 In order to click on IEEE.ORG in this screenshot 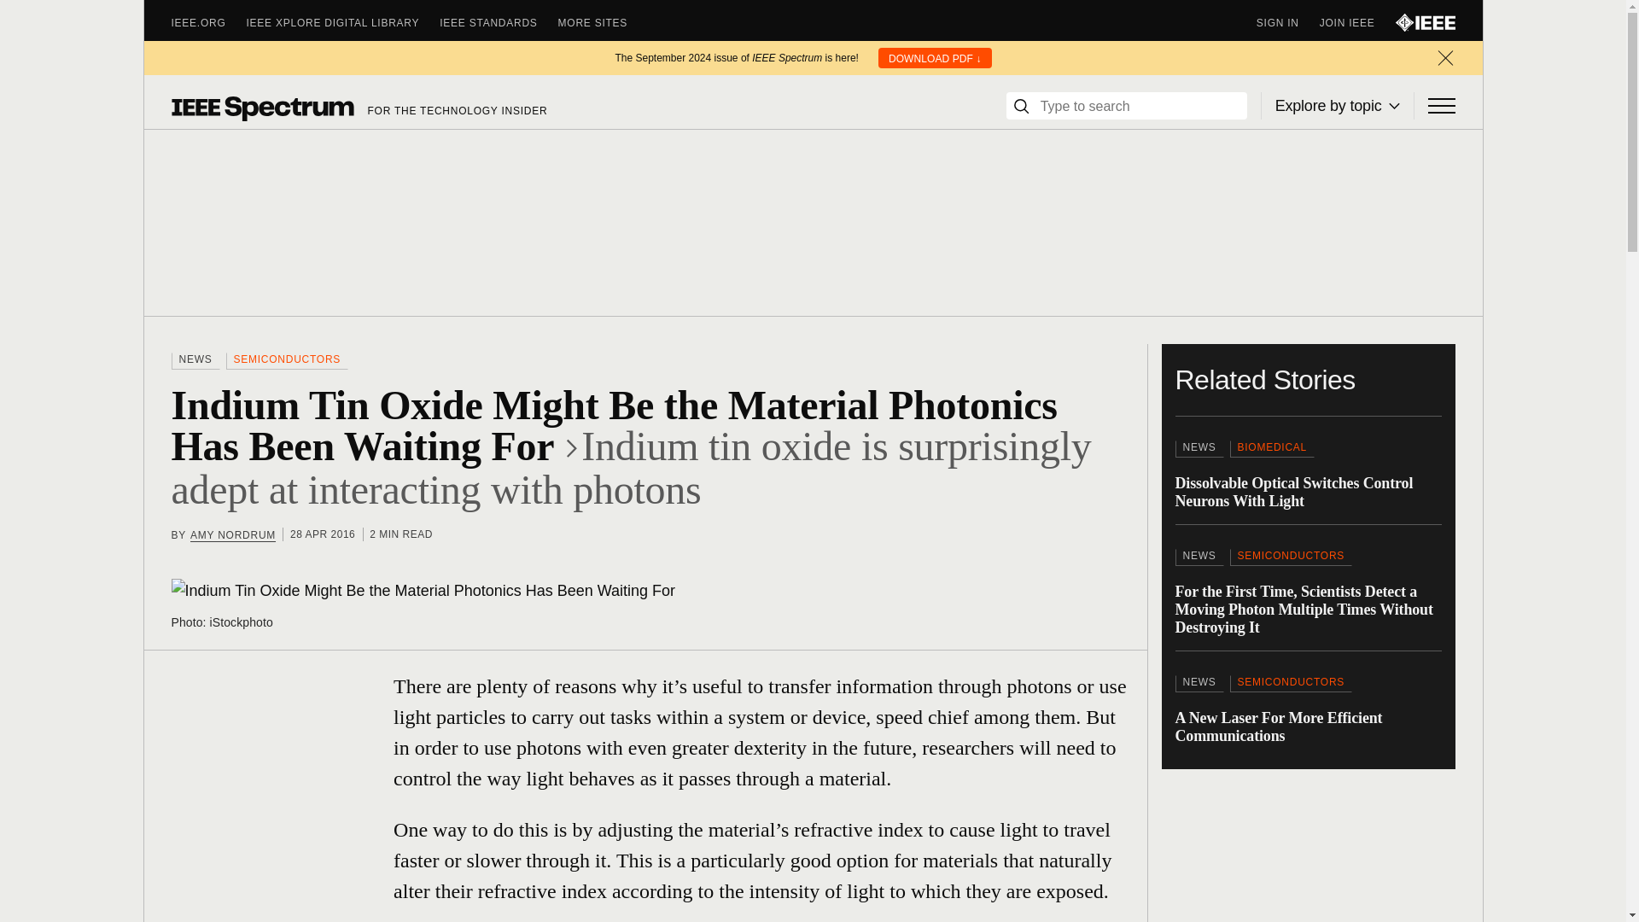, I will do `click(208, 22)`.